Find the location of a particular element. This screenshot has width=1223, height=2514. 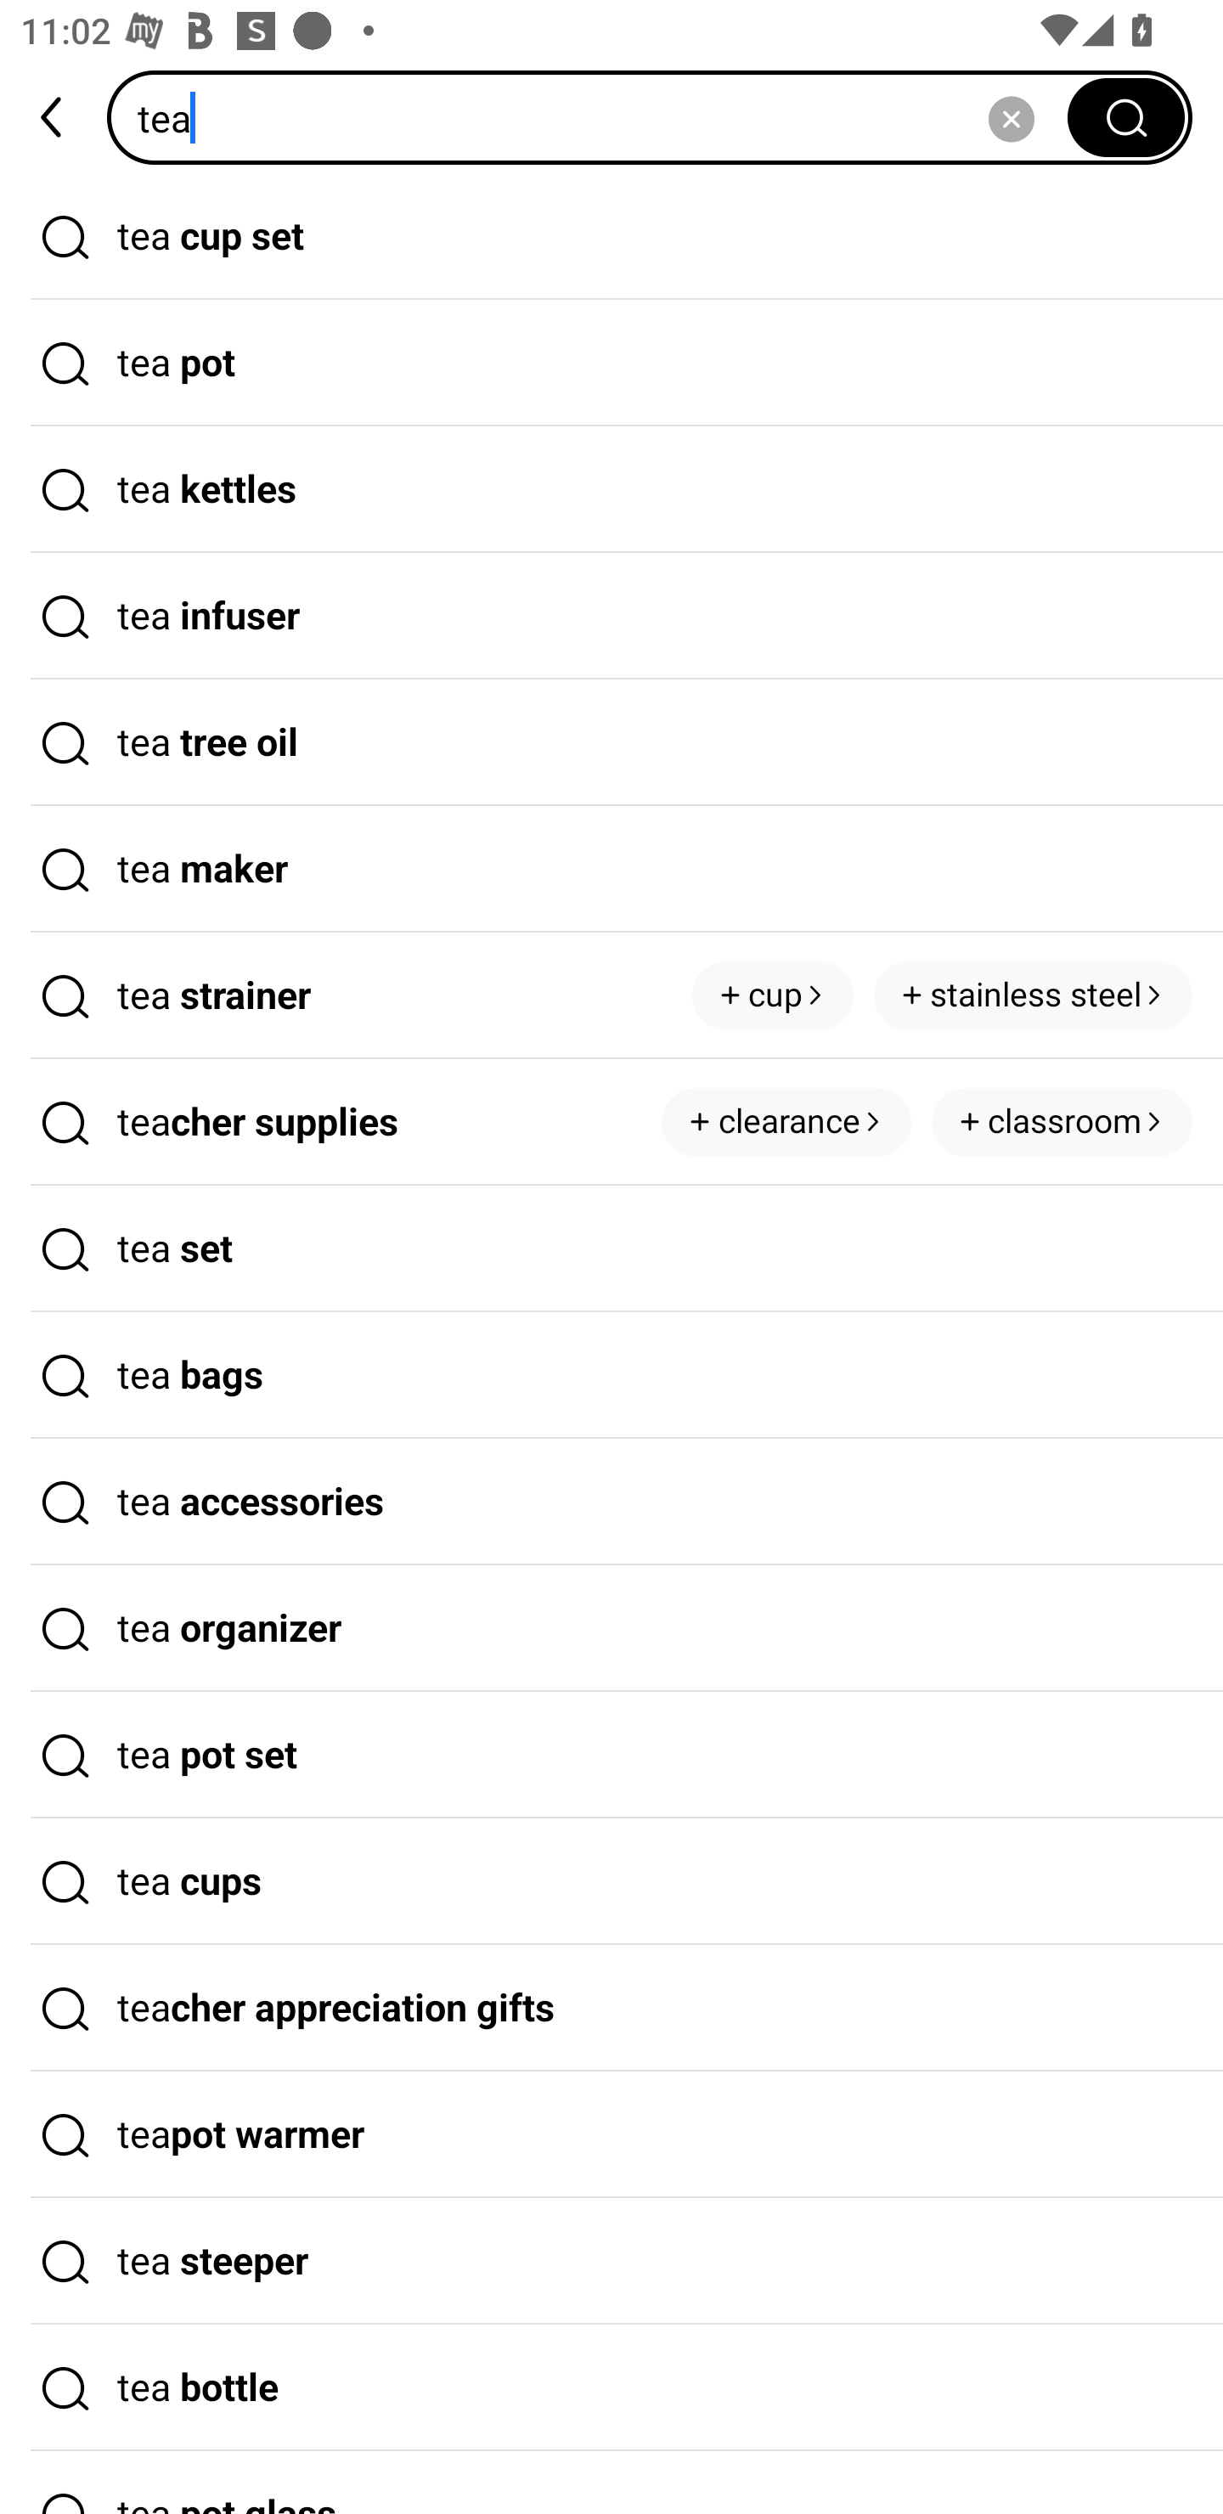

tea bags is located at coordinates (611, 1375).